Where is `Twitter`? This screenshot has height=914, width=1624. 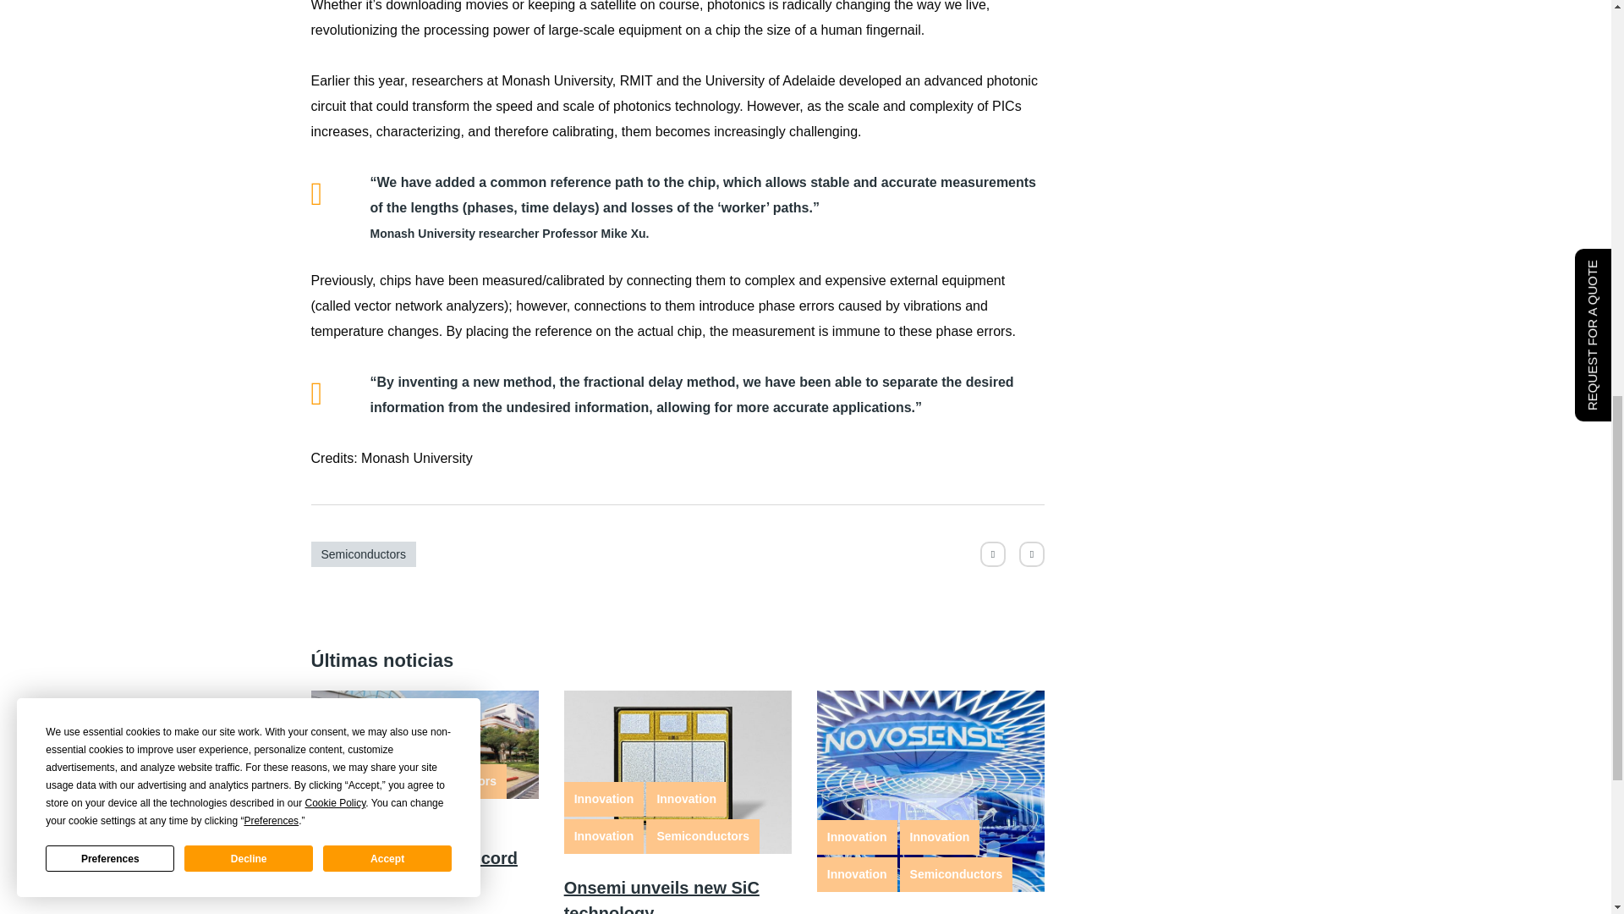
Twitter is located at coordinates (993, 553).